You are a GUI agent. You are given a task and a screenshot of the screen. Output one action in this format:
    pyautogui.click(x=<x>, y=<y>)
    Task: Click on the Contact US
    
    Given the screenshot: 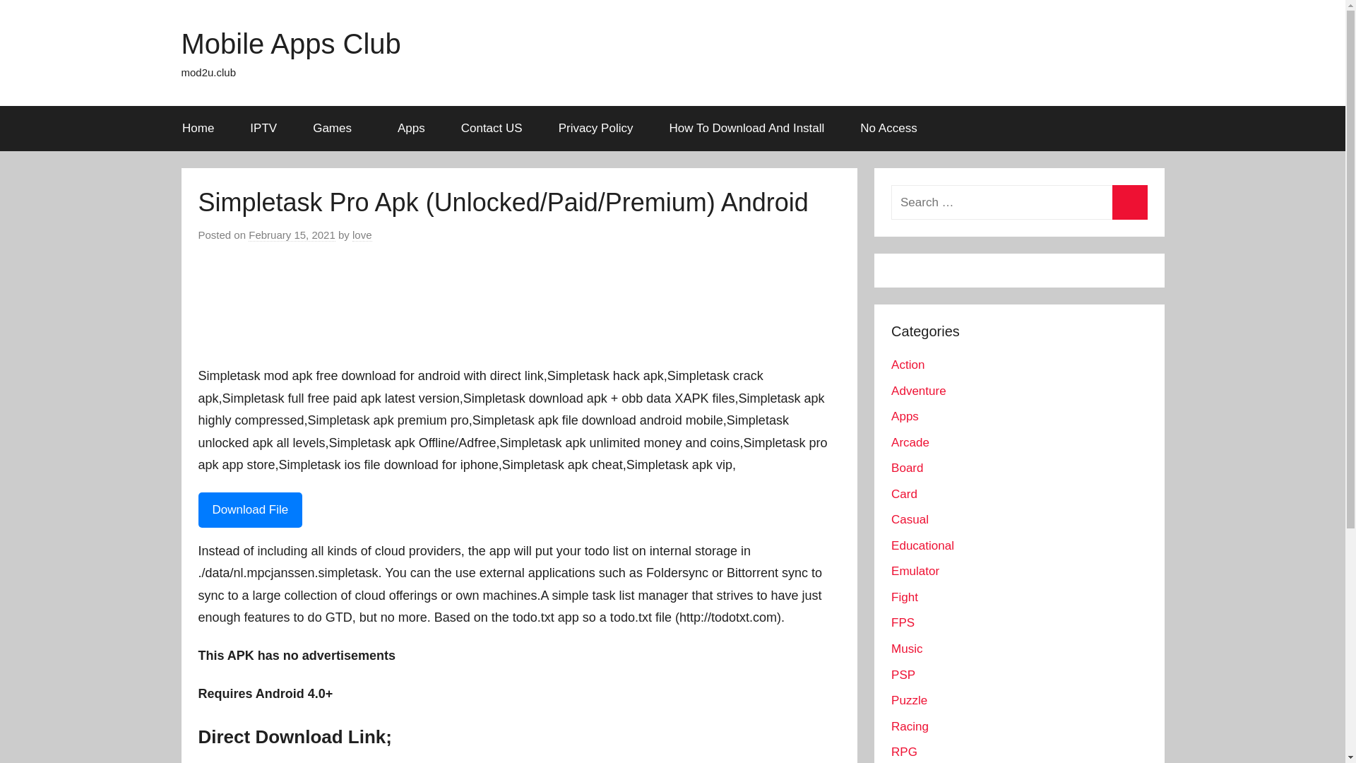 What is the action you would take?
    pyautogui.click(x=492, y=129)
    